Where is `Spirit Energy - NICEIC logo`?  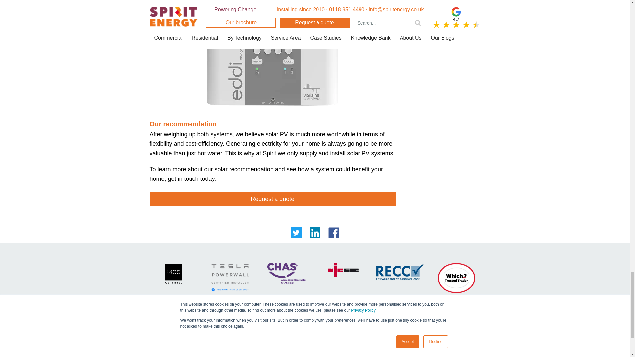
Spirit Energy - NICEIC logo is located at coordinates (343, 270).